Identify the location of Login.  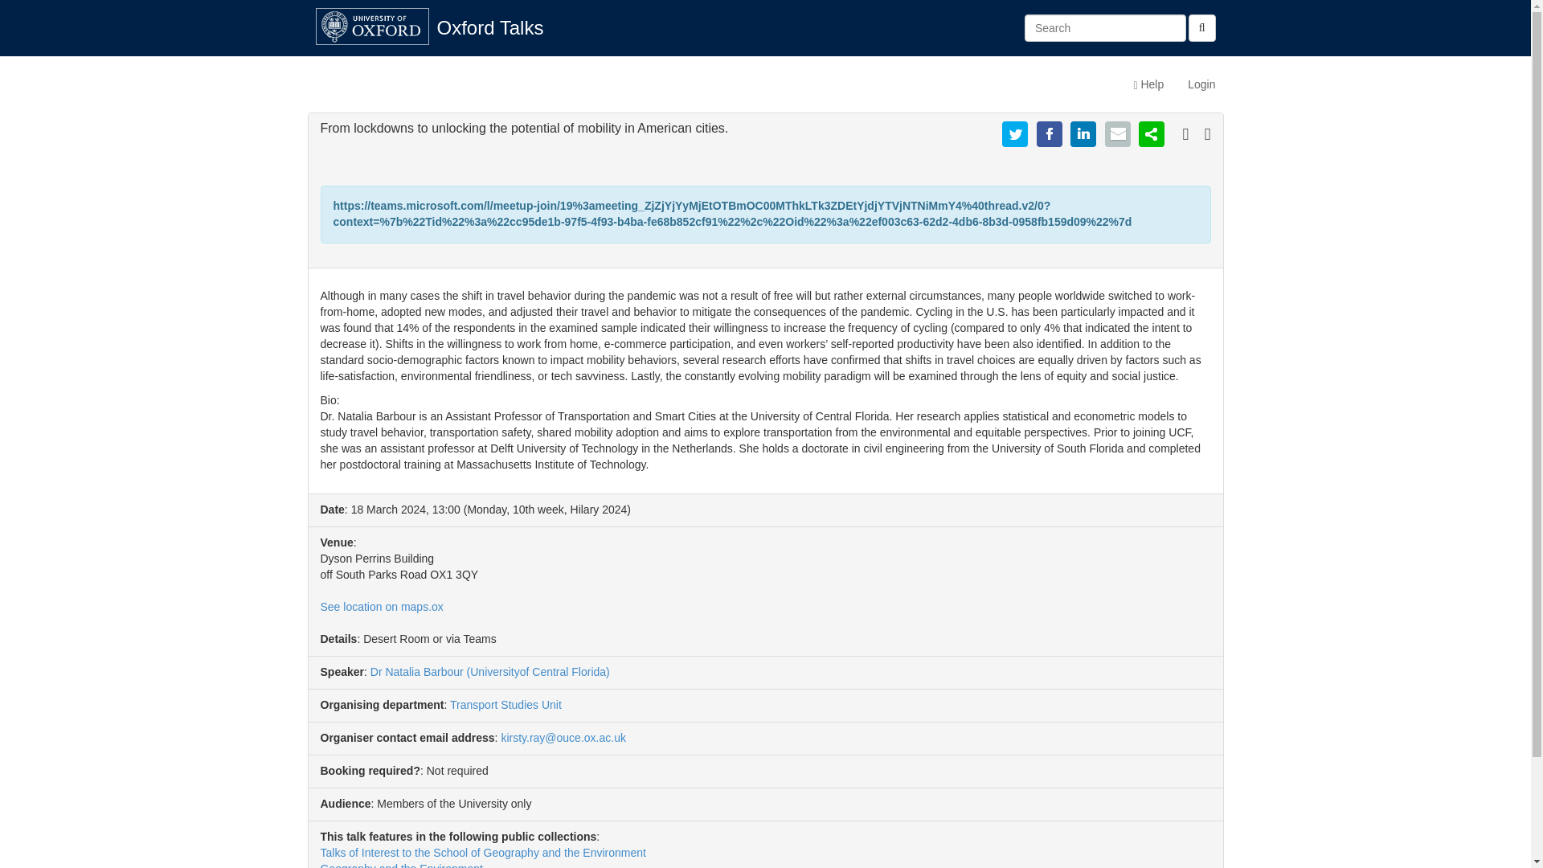
(1201, 84).